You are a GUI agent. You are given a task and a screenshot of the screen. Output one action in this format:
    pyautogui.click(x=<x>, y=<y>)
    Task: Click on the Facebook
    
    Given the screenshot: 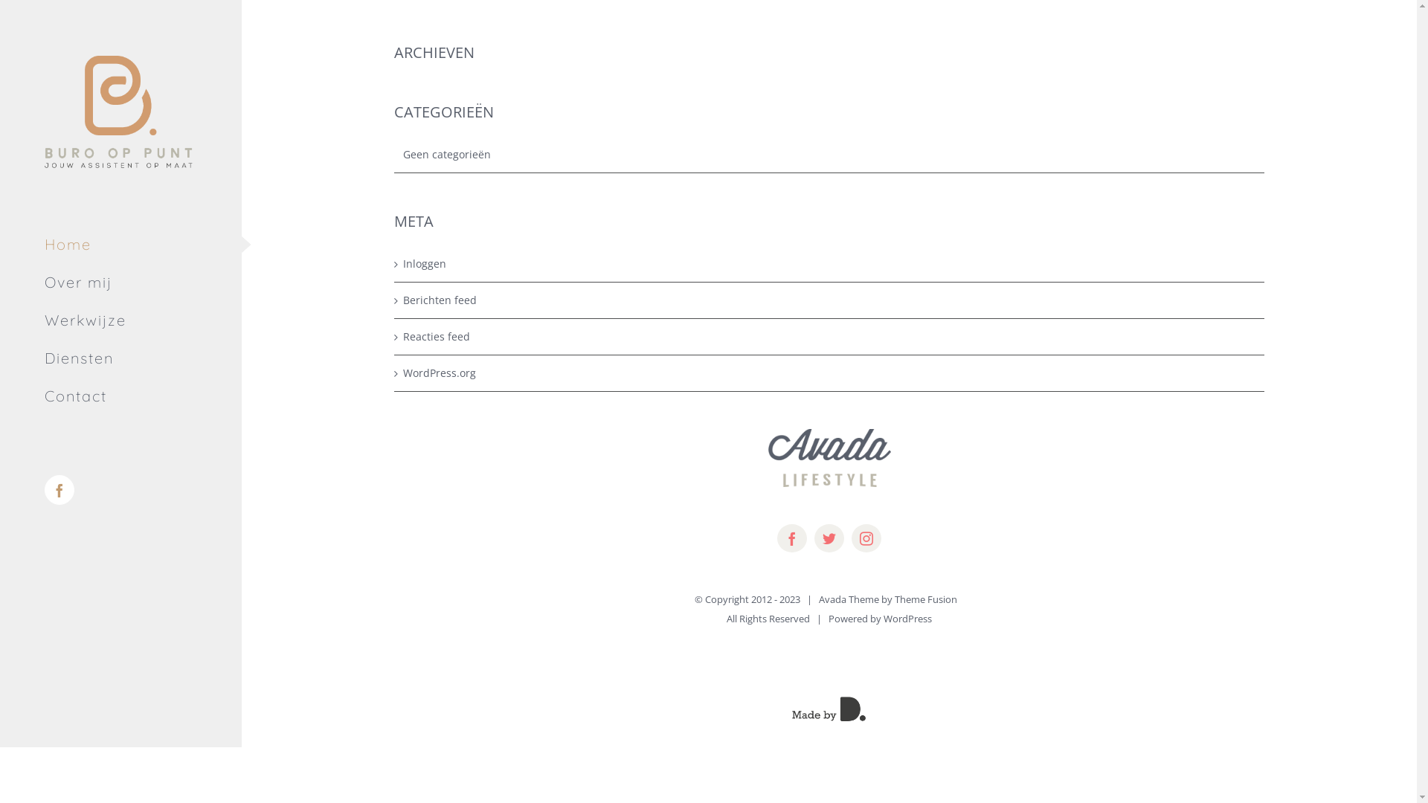 What is the action you would take?
    pyautogui.click(x=59, y=490)
    